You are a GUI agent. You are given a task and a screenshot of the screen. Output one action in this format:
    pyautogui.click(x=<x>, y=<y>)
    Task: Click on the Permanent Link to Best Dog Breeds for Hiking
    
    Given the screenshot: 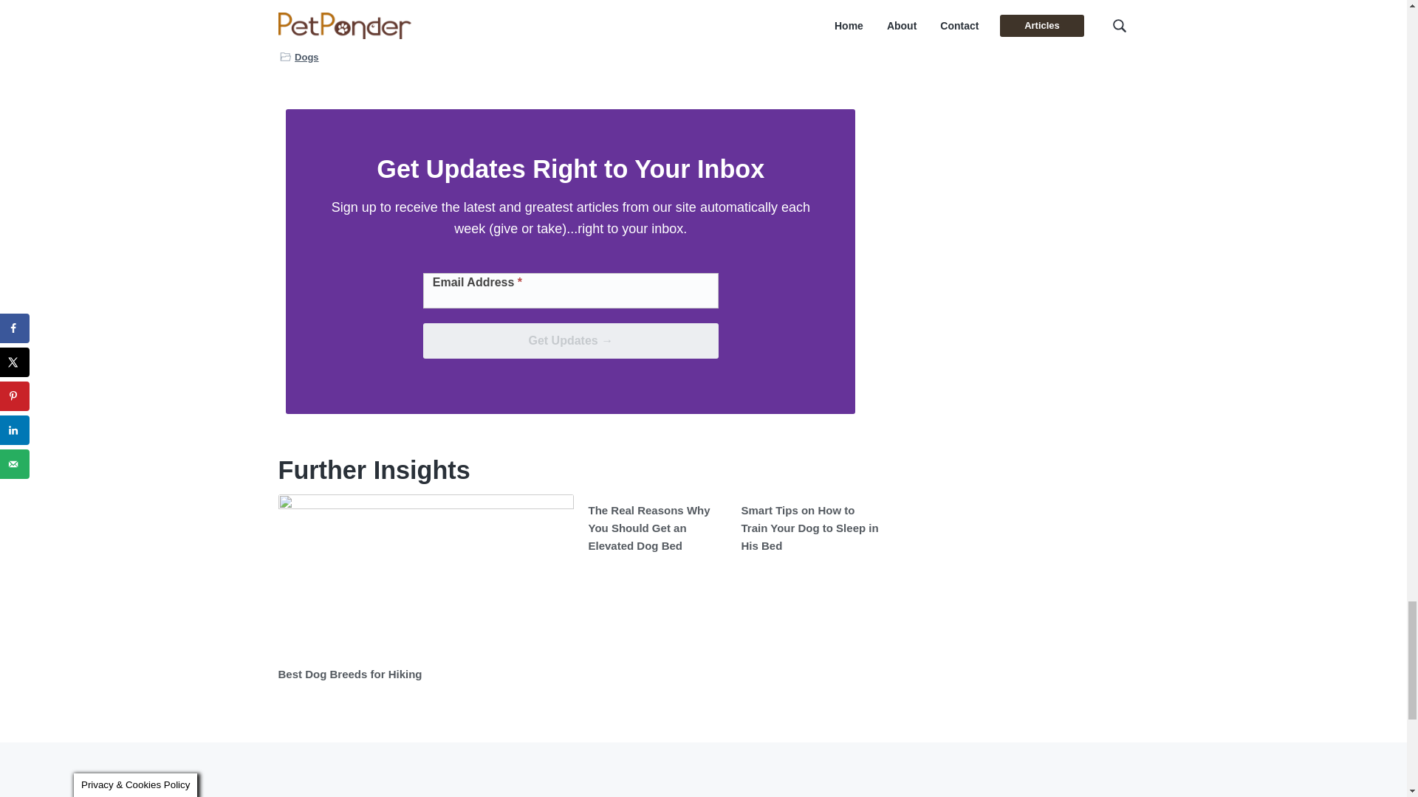 What is the action you would take?
    pyautogui.click(x=425, y=576)
    